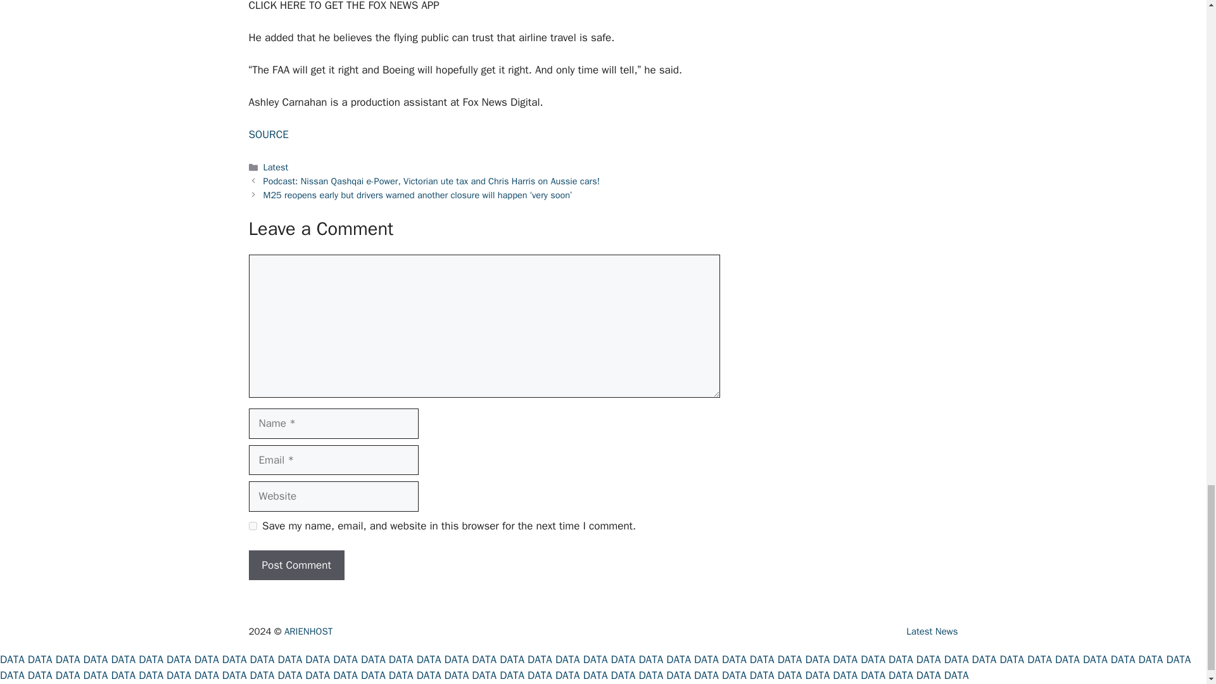 Image resolution: width=1216 pixels, height=684 pixels. What do you see at coordinates (151, 659) in the screenshot?
I see `DATA` at bounding box center [151, 659].